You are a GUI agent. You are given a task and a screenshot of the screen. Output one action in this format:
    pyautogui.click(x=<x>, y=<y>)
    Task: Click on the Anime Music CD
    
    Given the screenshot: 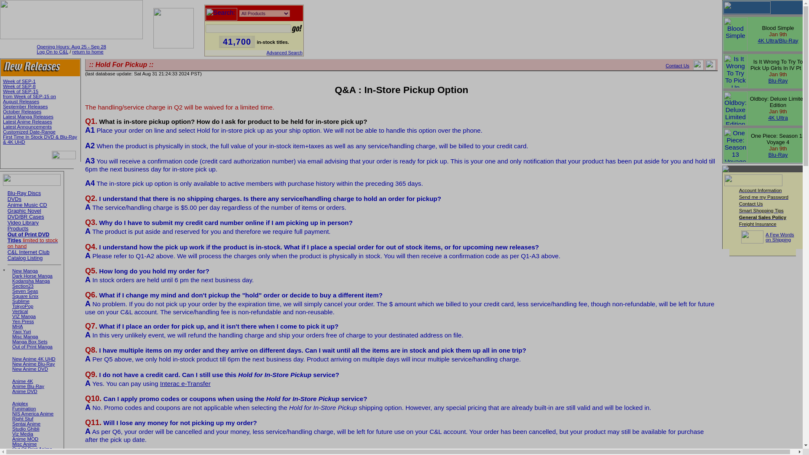 What is the action you would take?
    pyautogui.click(x=27, y=205)
    